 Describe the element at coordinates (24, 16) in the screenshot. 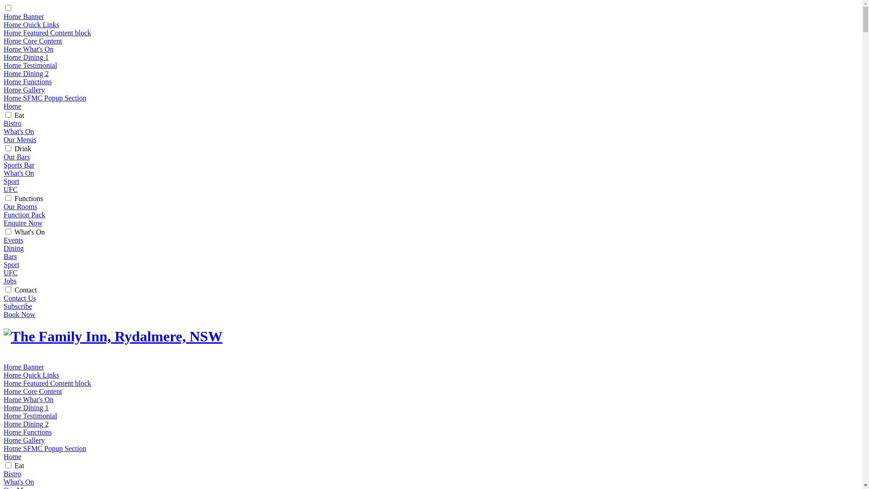

I see `Home Banner` at that location.